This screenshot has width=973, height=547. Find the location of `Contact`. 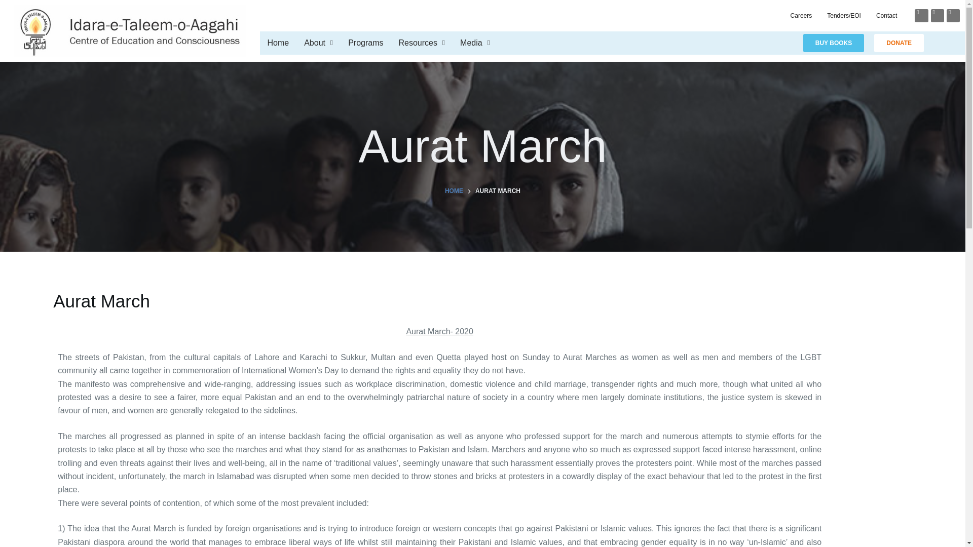

Contact is located at coordinates (887, 15).